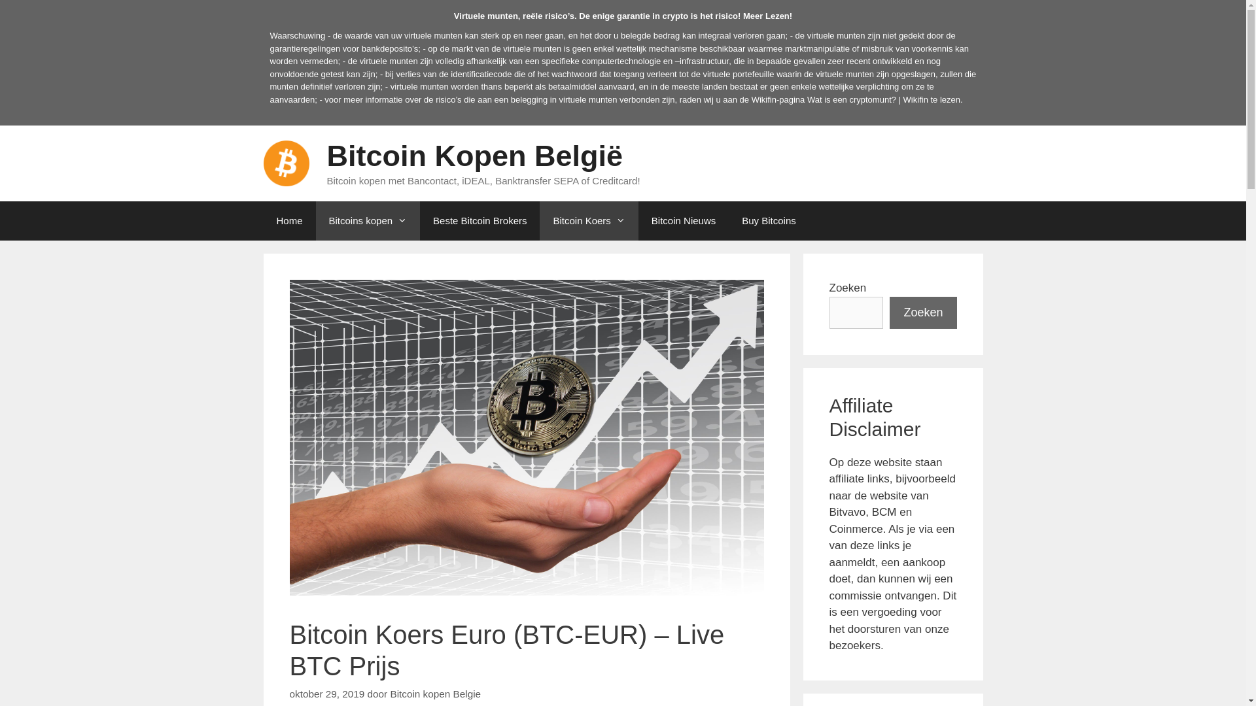 Image resolution: width=1256 pixels, height=706 pixels. What do you see at coordinates (480, 221) in the screenshot?
I see `Beste Bitcoin Brokers` at bounding box center [480, 221].